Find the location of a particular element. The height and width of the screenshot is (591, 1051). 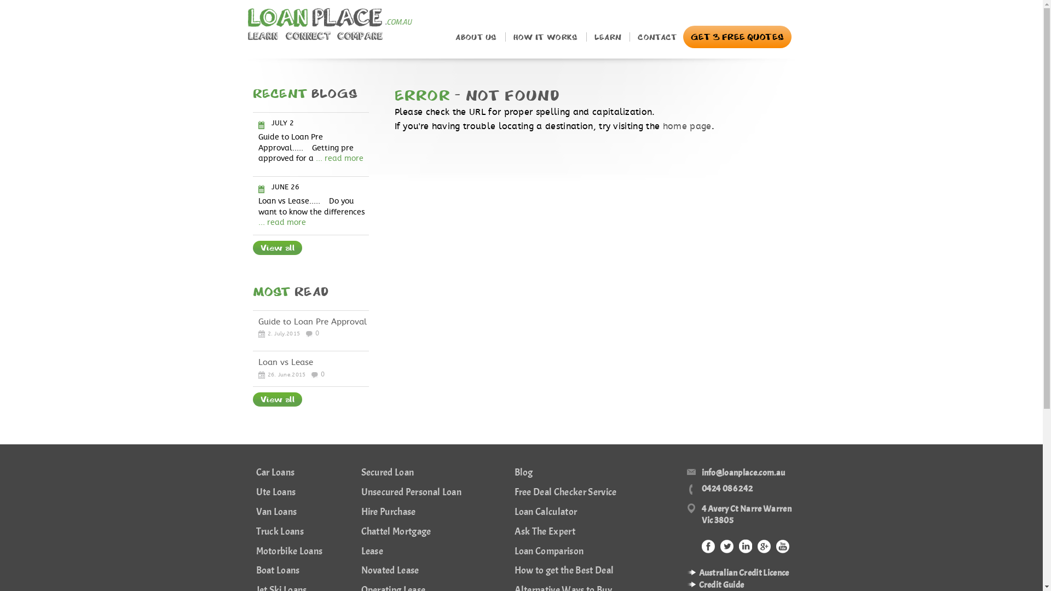

Free Deal Checker Service is located at coordinates (566, 493).